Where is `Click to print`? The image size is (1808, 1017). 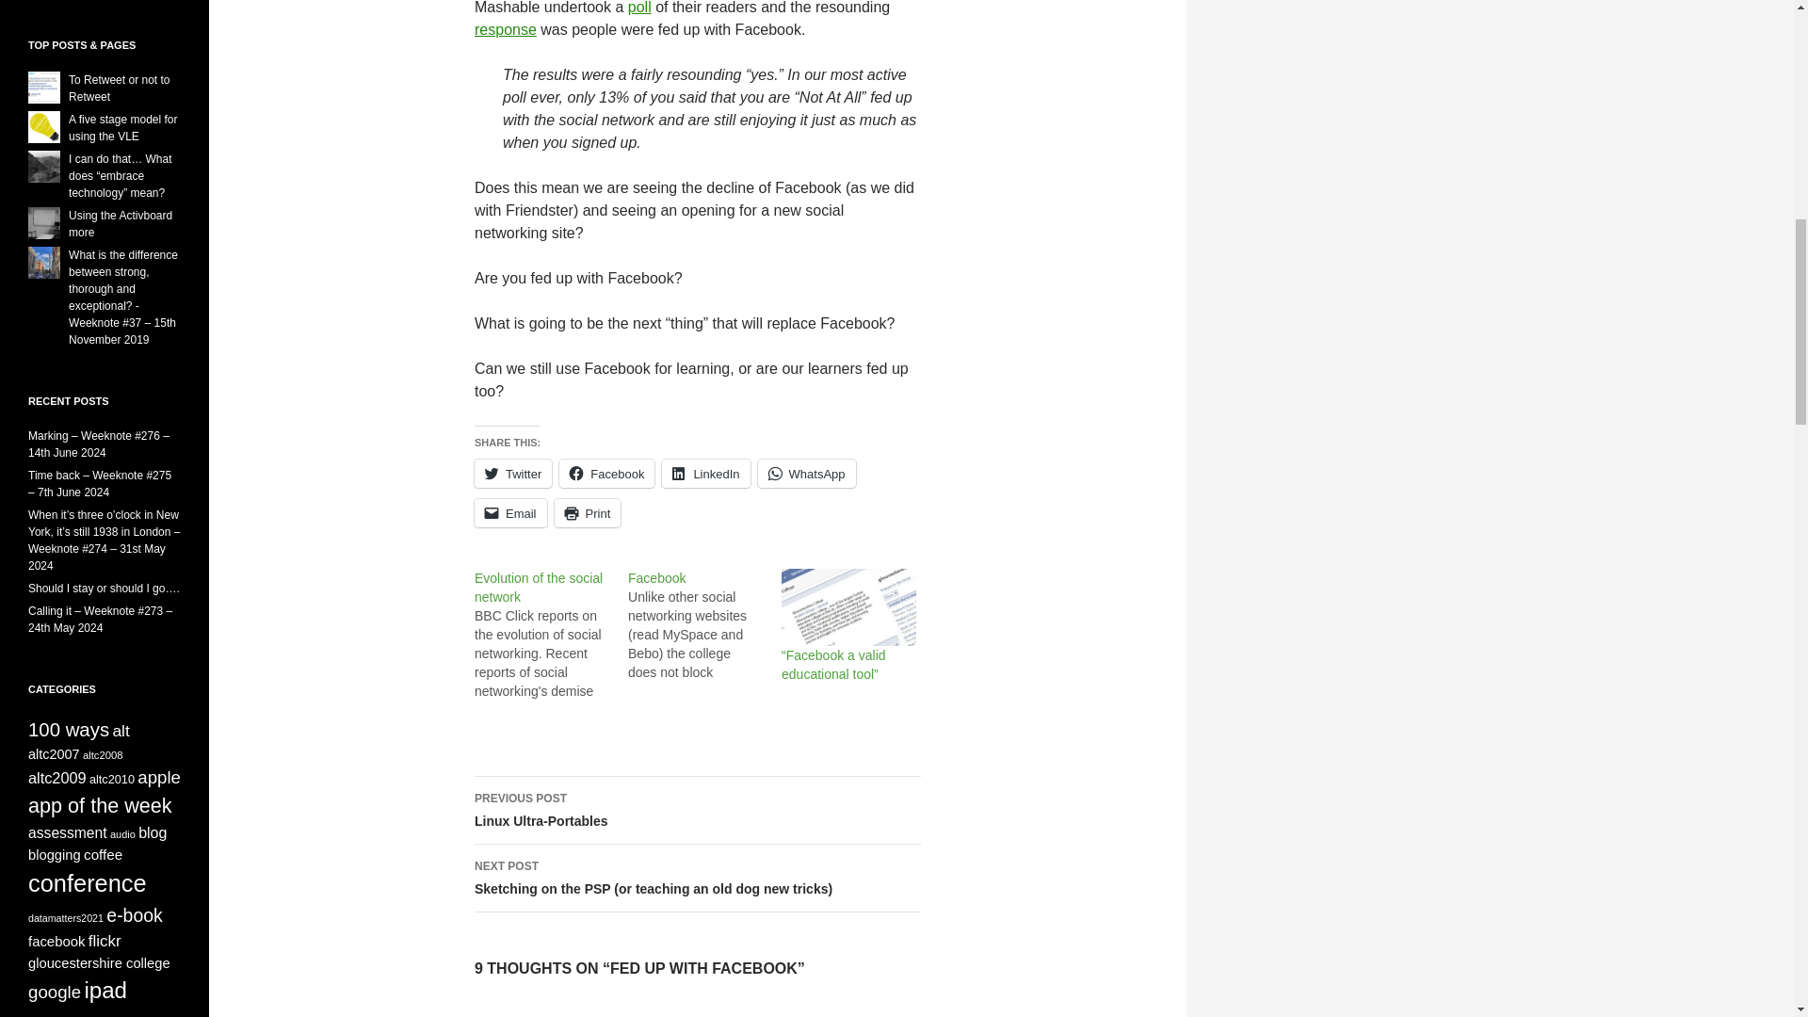 Click to print is located at coordinates (588, 513).